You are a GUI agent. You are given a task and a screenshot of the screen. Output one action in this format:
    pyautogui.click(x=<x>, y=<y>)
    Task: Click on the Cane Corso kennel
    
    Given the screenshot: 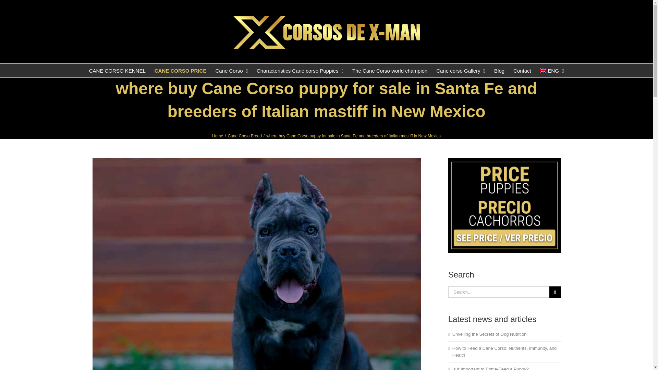 What is the action you would take?
    pyautogui.click(x=117, y=70)
    